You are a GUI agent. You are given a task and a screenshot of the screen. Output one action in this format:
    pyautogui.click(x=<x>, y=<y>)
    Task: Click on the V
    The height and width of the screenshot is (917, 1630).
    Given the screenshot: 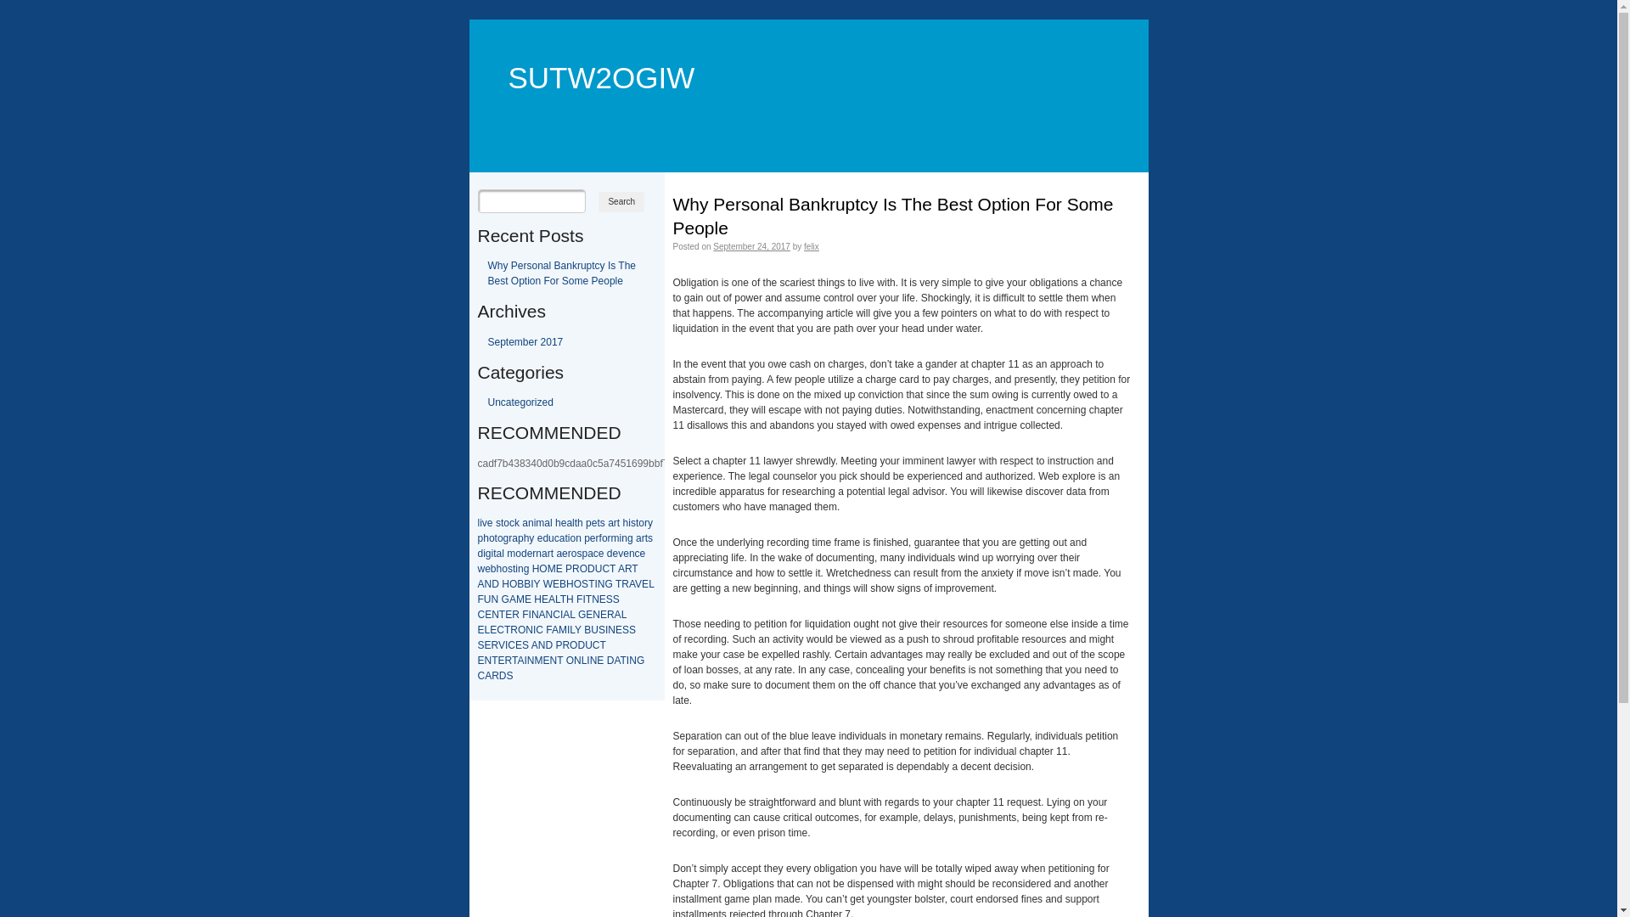 What is the action you would take?
    pyautogui.click(x=502, y=645)
    